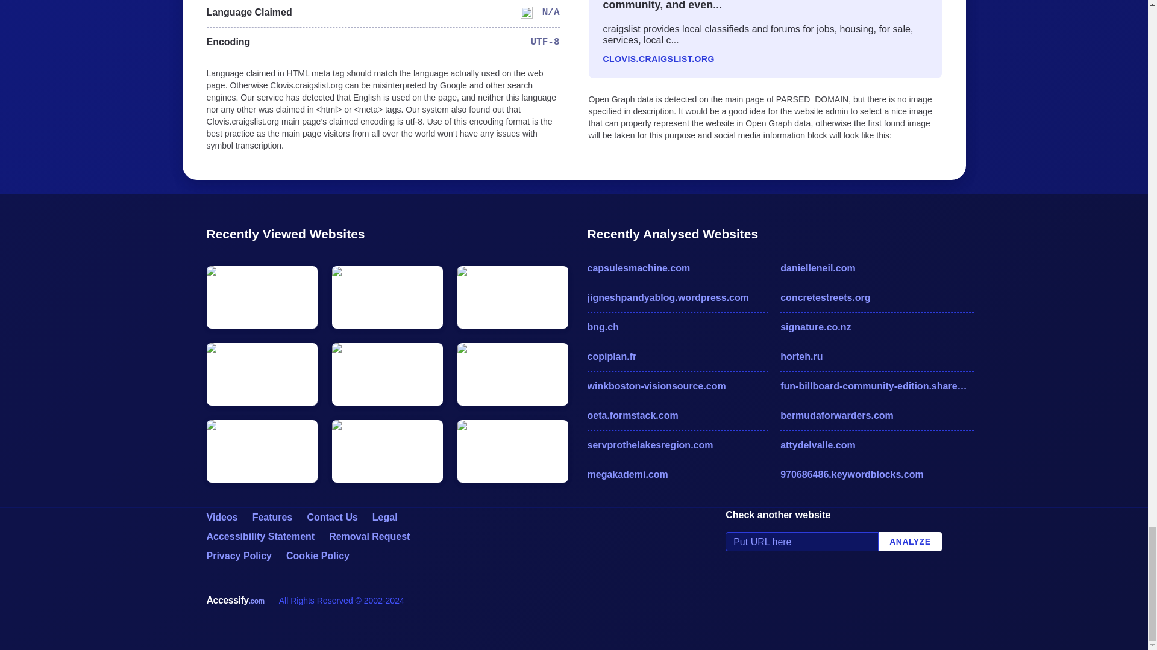 The height and width of the screenshot is (650, 1157). Describe the element at coordinates (877, 327) in the screenshot. I see `signature.co.nz` at that location.